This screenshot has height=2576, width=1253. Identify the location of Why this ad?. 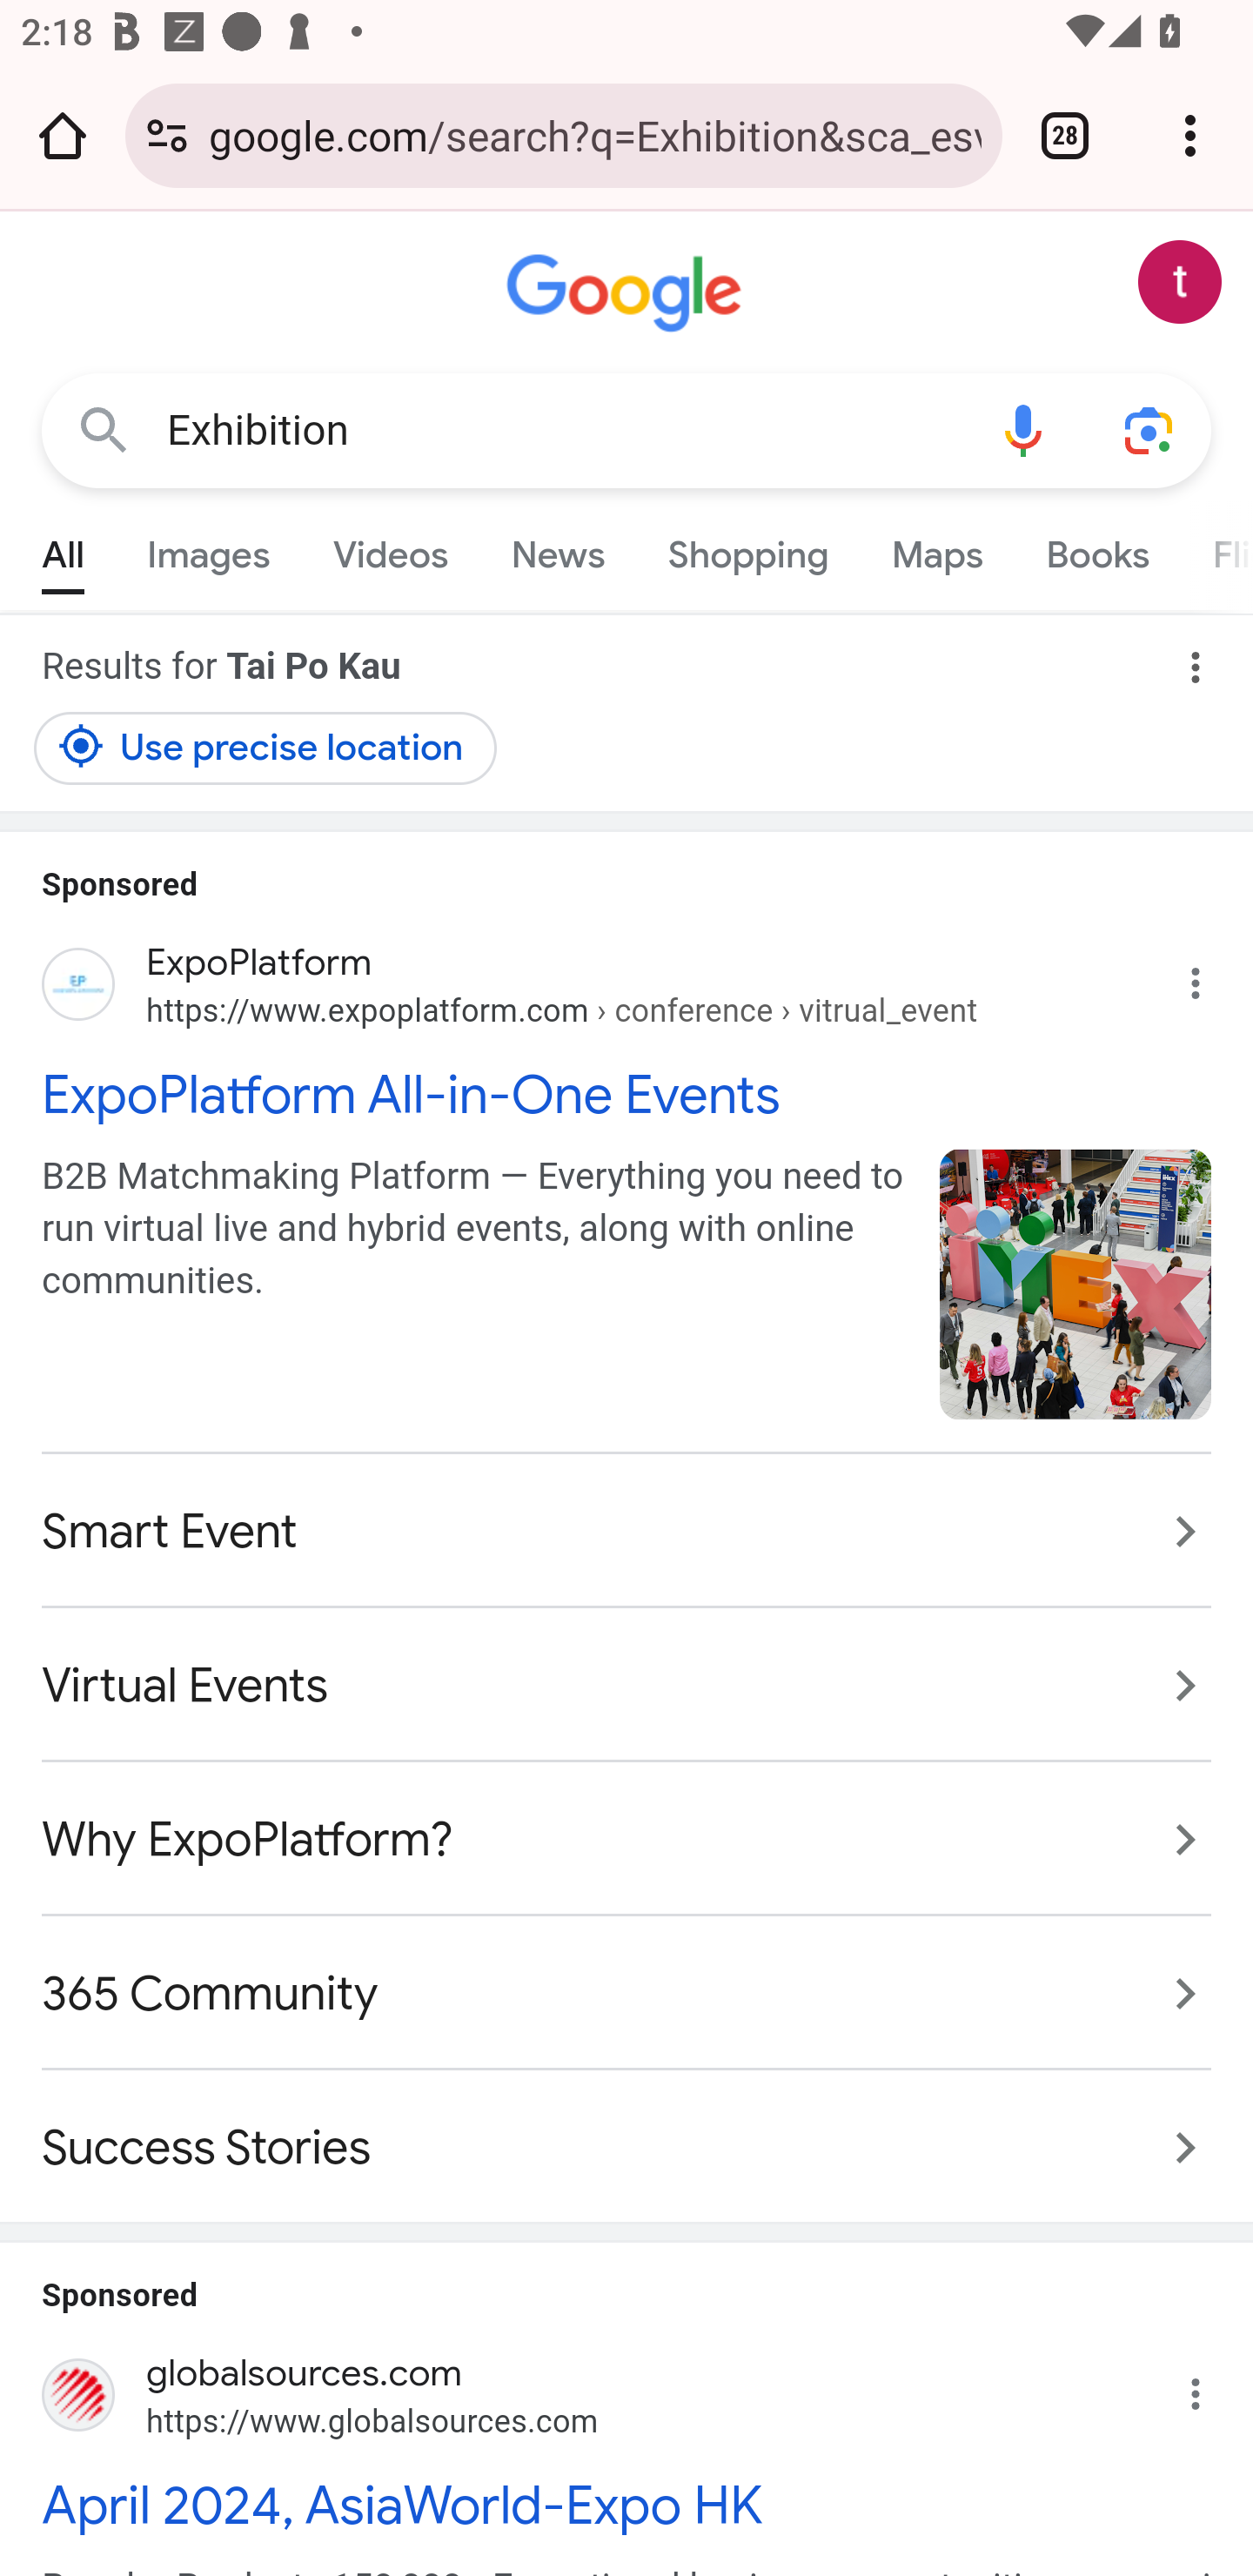
(1212, 976).